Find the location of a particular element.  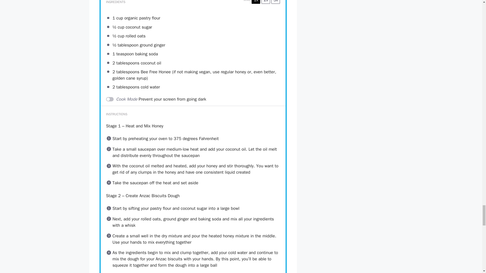

3x is located at coordinates (275, 2).